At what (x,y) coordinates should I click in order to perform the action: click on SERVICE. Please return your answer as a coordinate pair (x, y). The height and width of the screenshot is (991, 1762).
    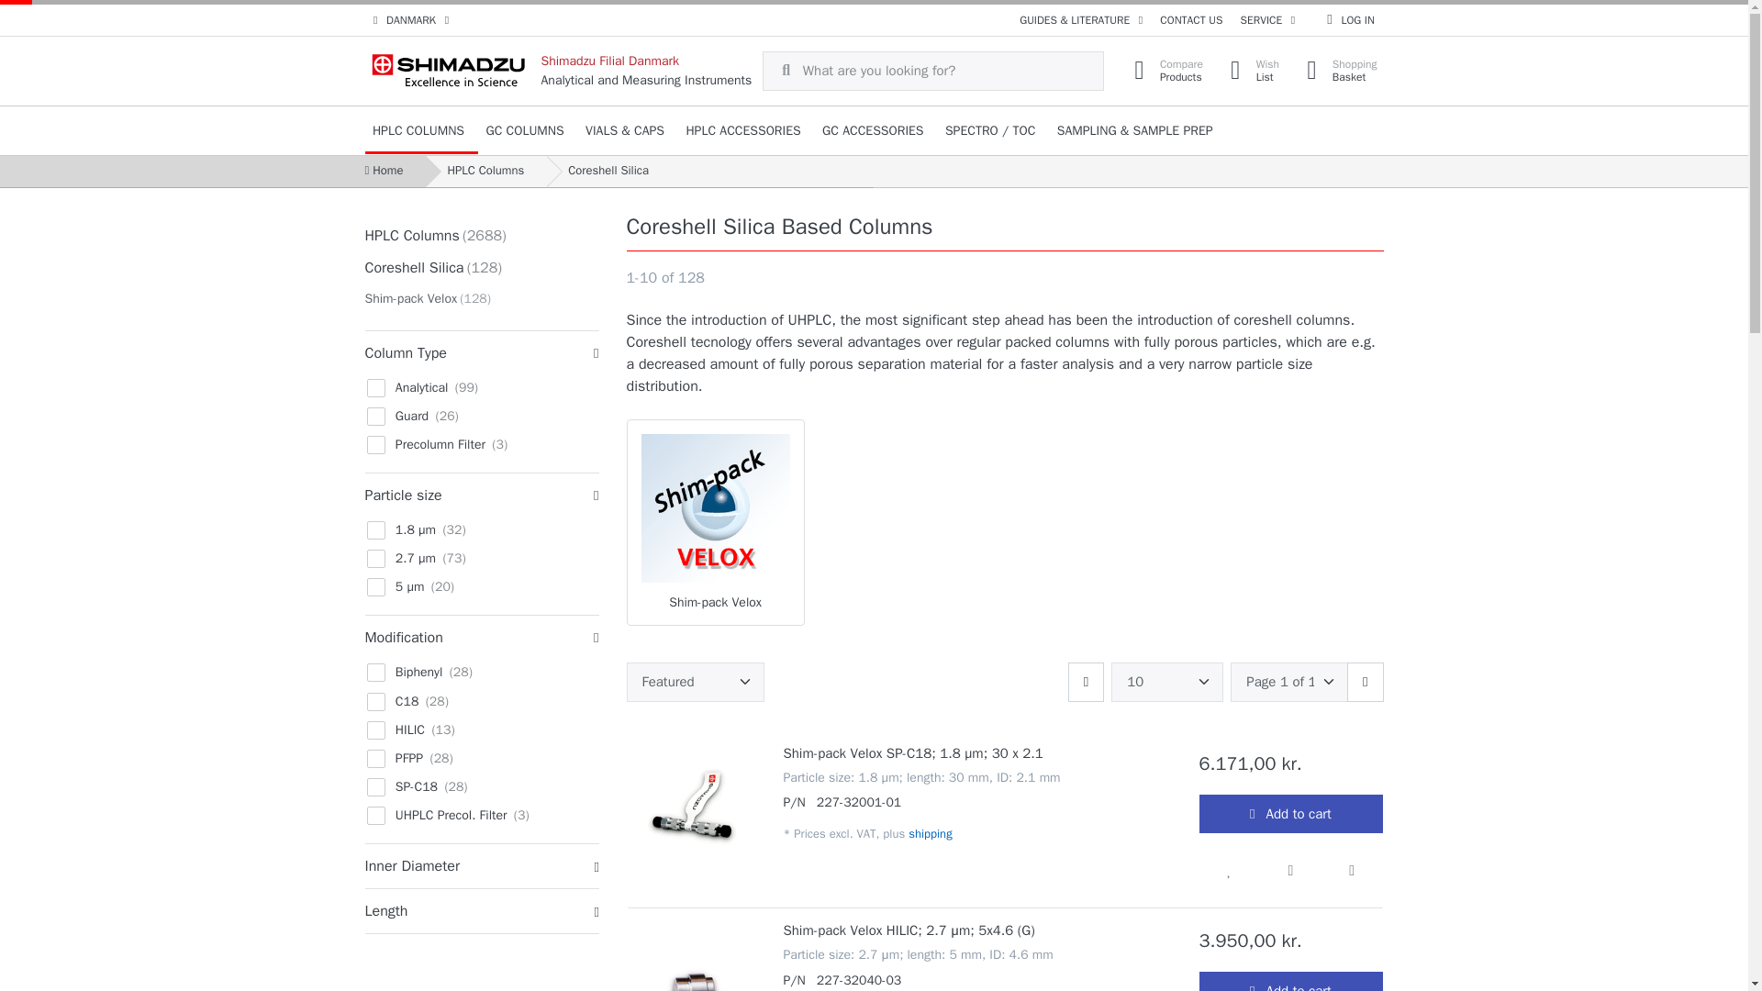
    Looking at the image, I should click on (371, 784).